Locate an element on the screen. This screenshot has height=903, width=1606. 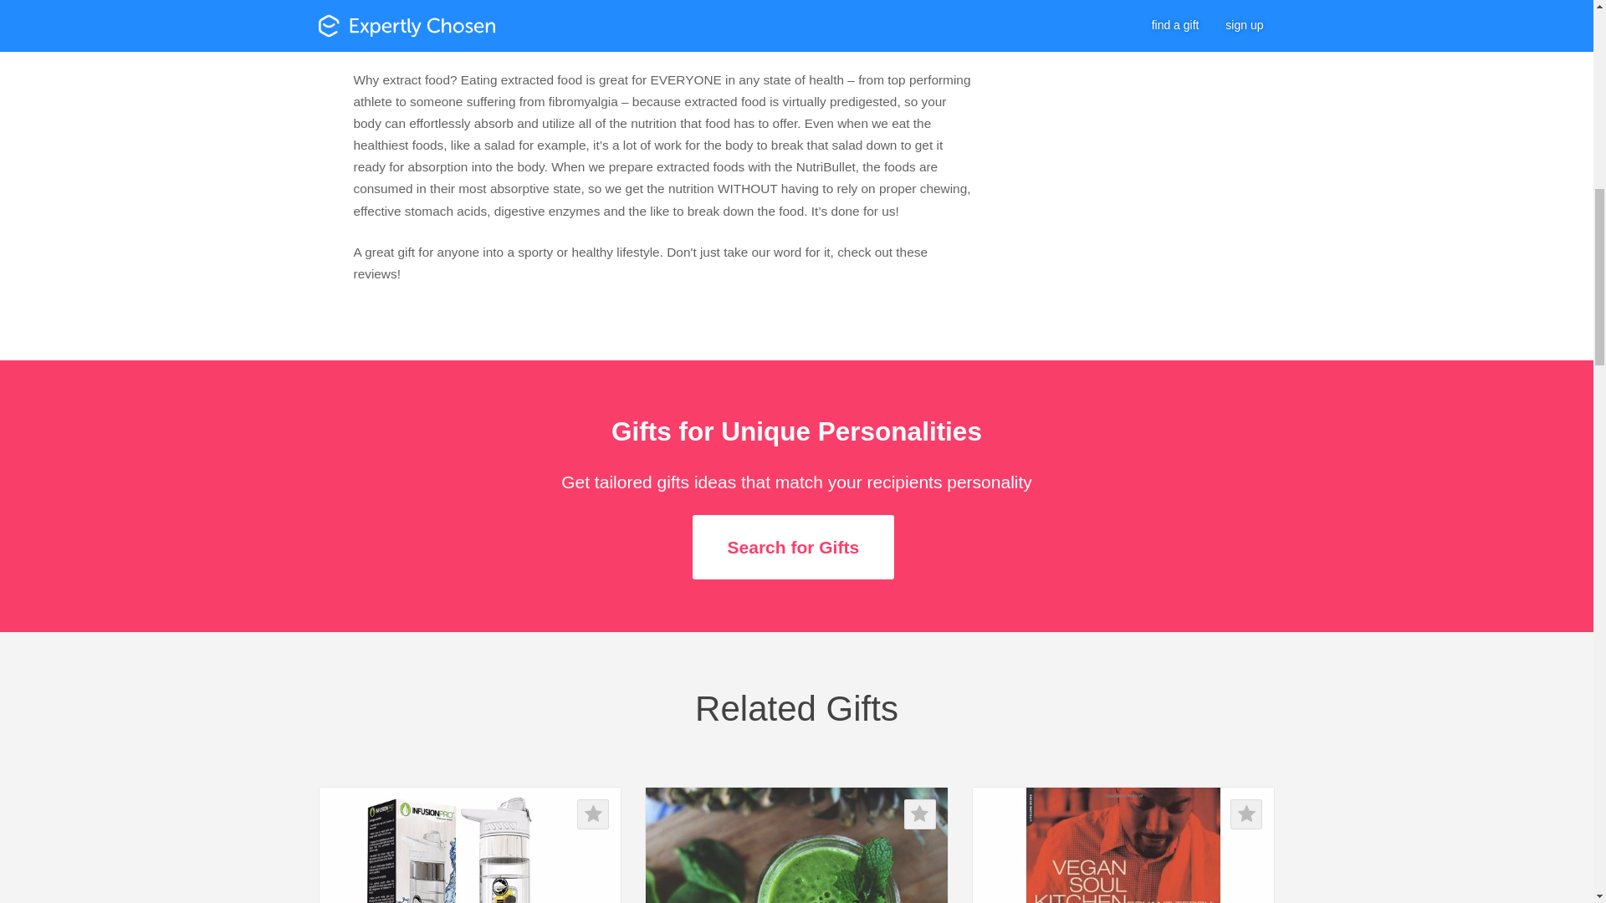
Search for Gifts is located at coordinates (793, 547).